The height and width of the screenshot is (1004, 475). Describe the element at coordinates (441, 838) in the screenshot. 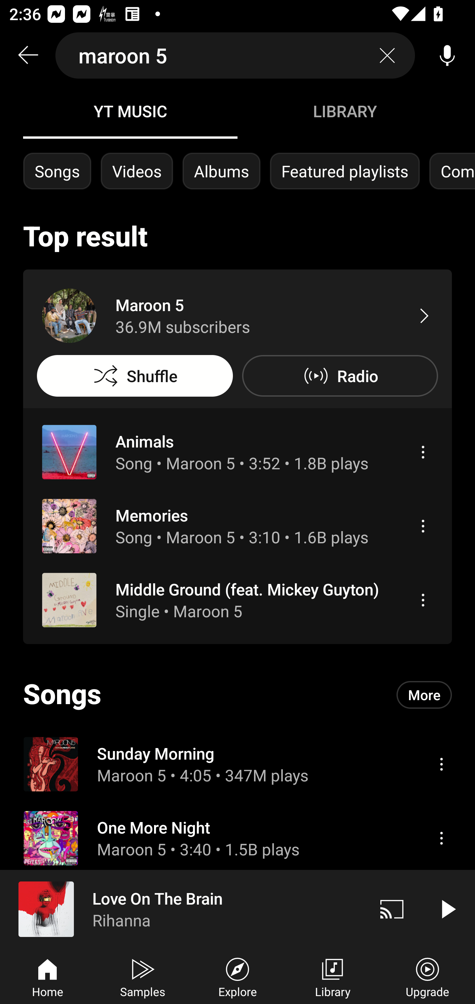

I see `Menu` at that location.